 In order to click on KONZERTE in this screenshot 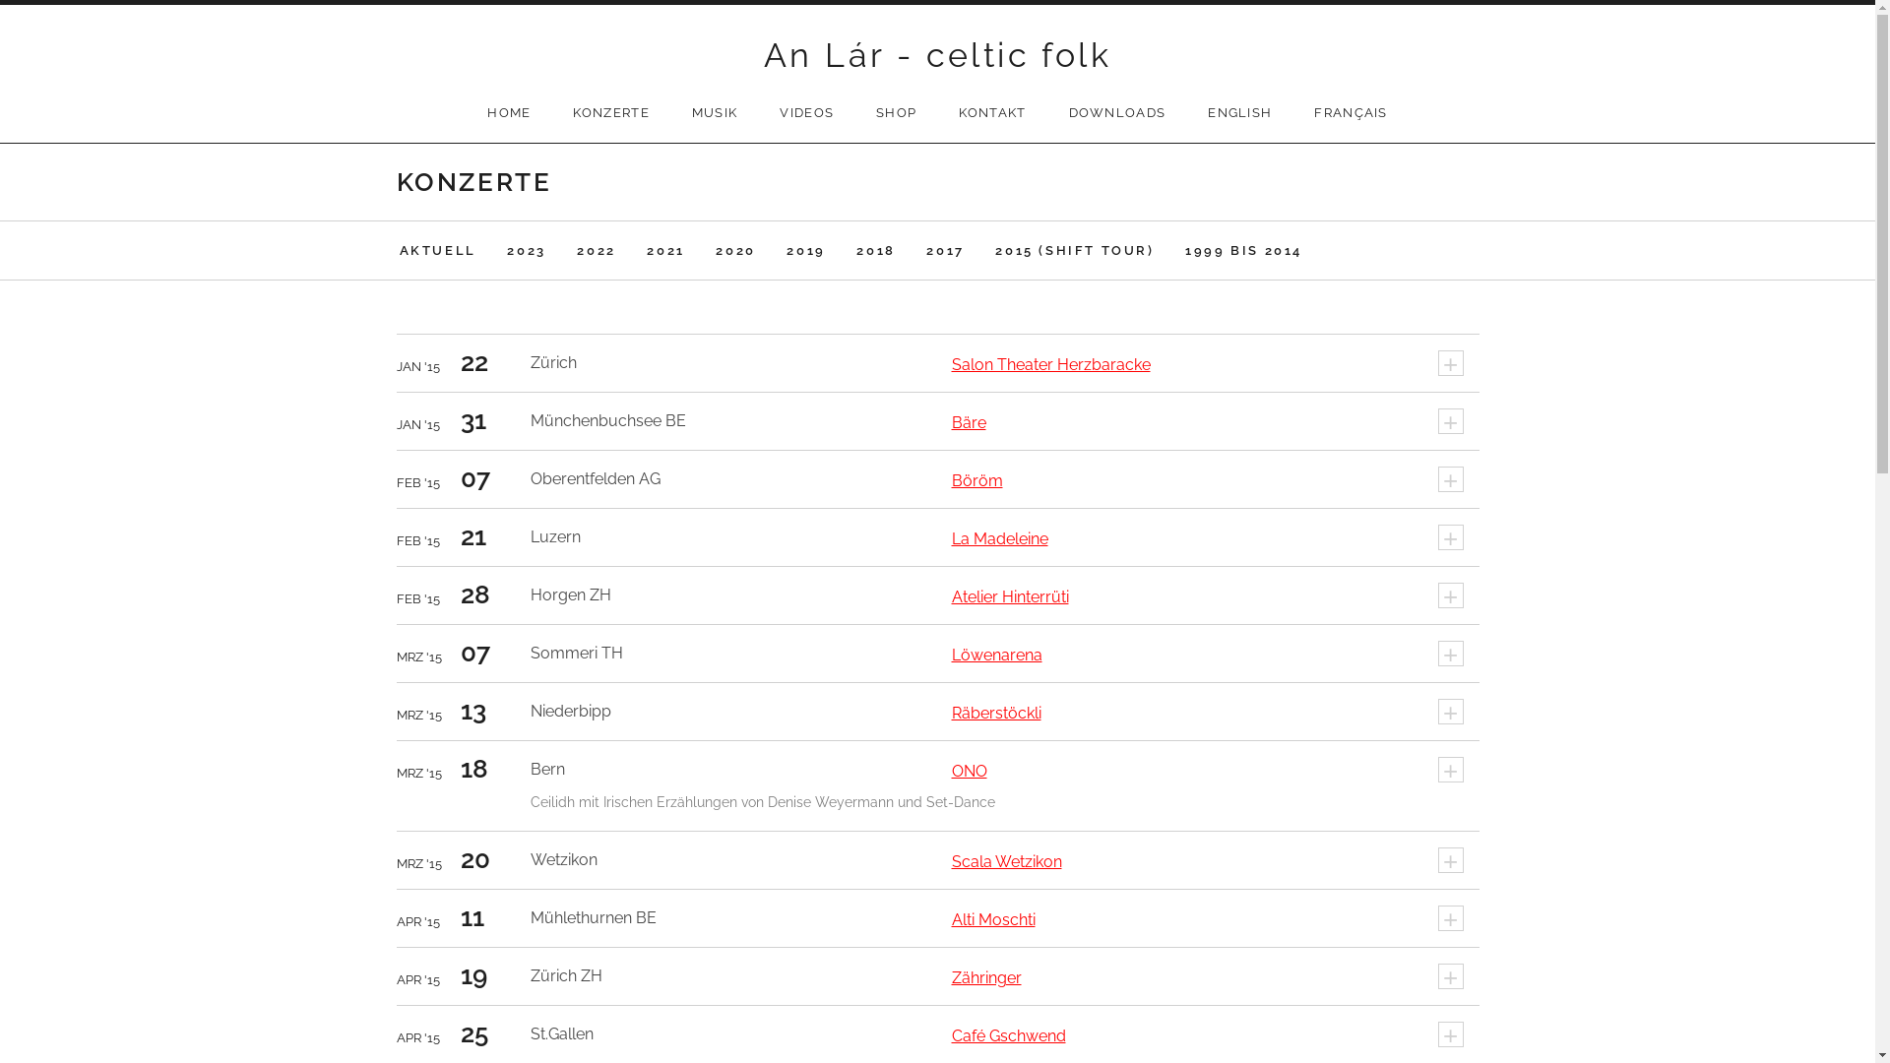, I will do `click(610, 113)`.